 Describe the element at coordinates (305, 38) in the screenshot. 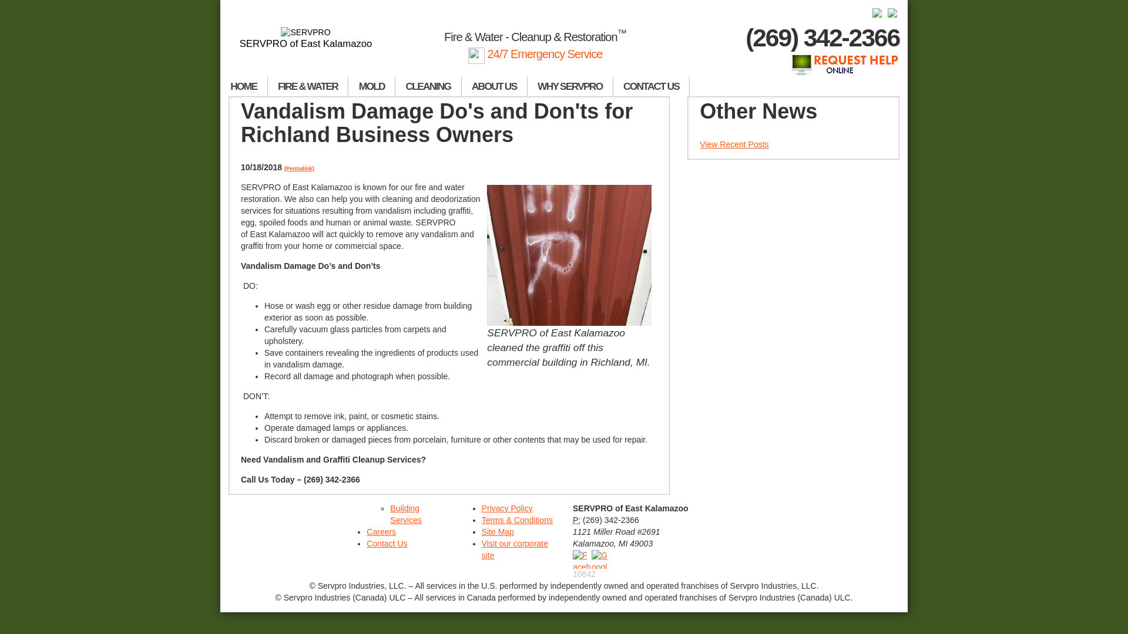

I see `SERVPRO of East Kalamazoo` at that location.